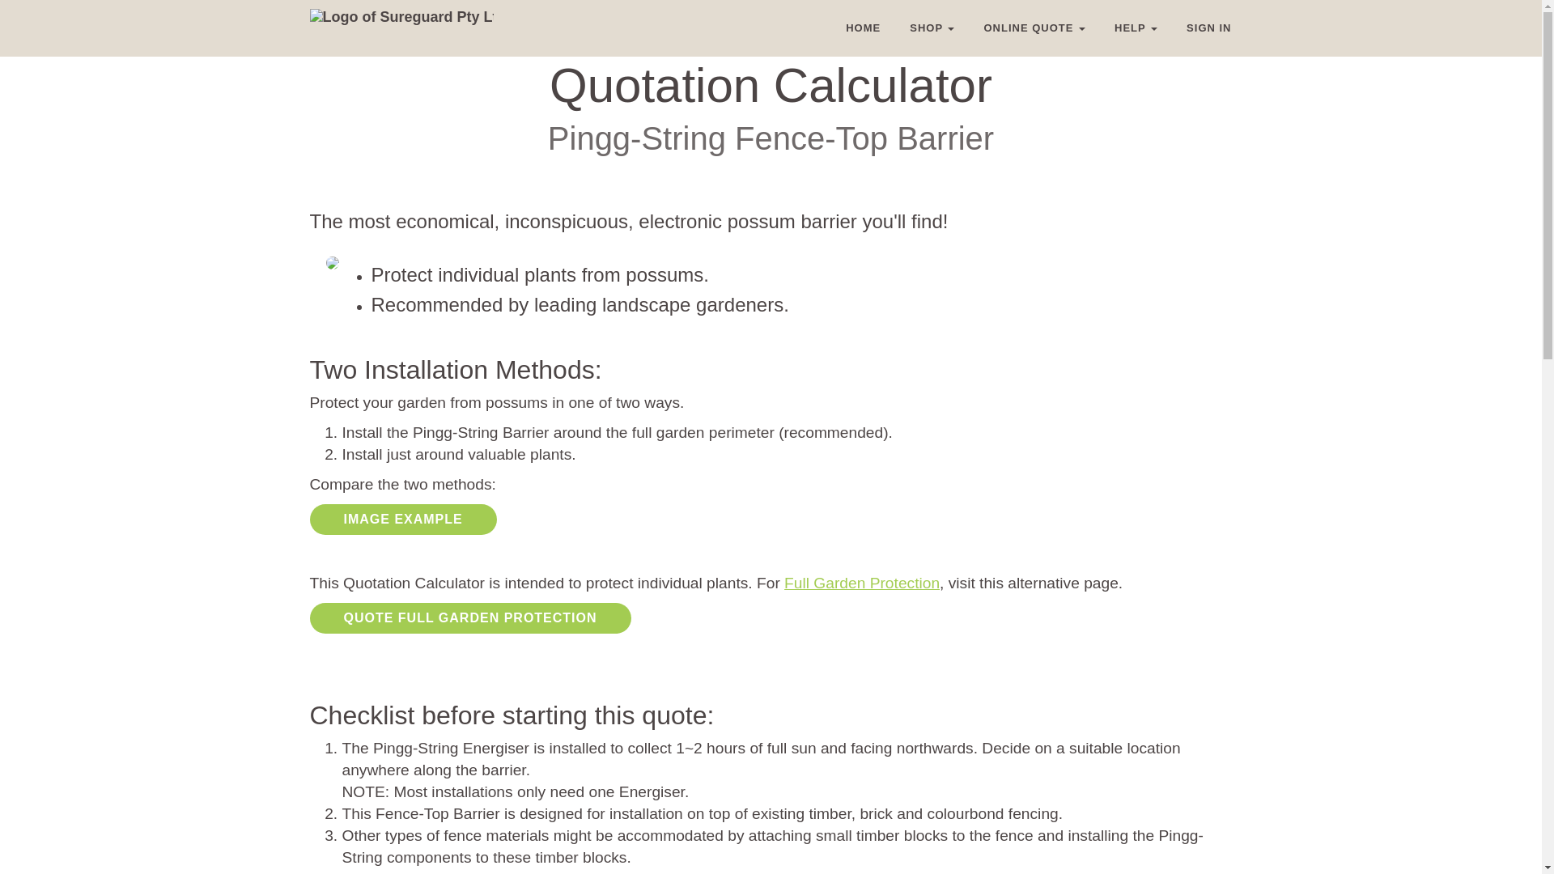  I want to click on ONLINE QUOTE, so click(1034, 28).